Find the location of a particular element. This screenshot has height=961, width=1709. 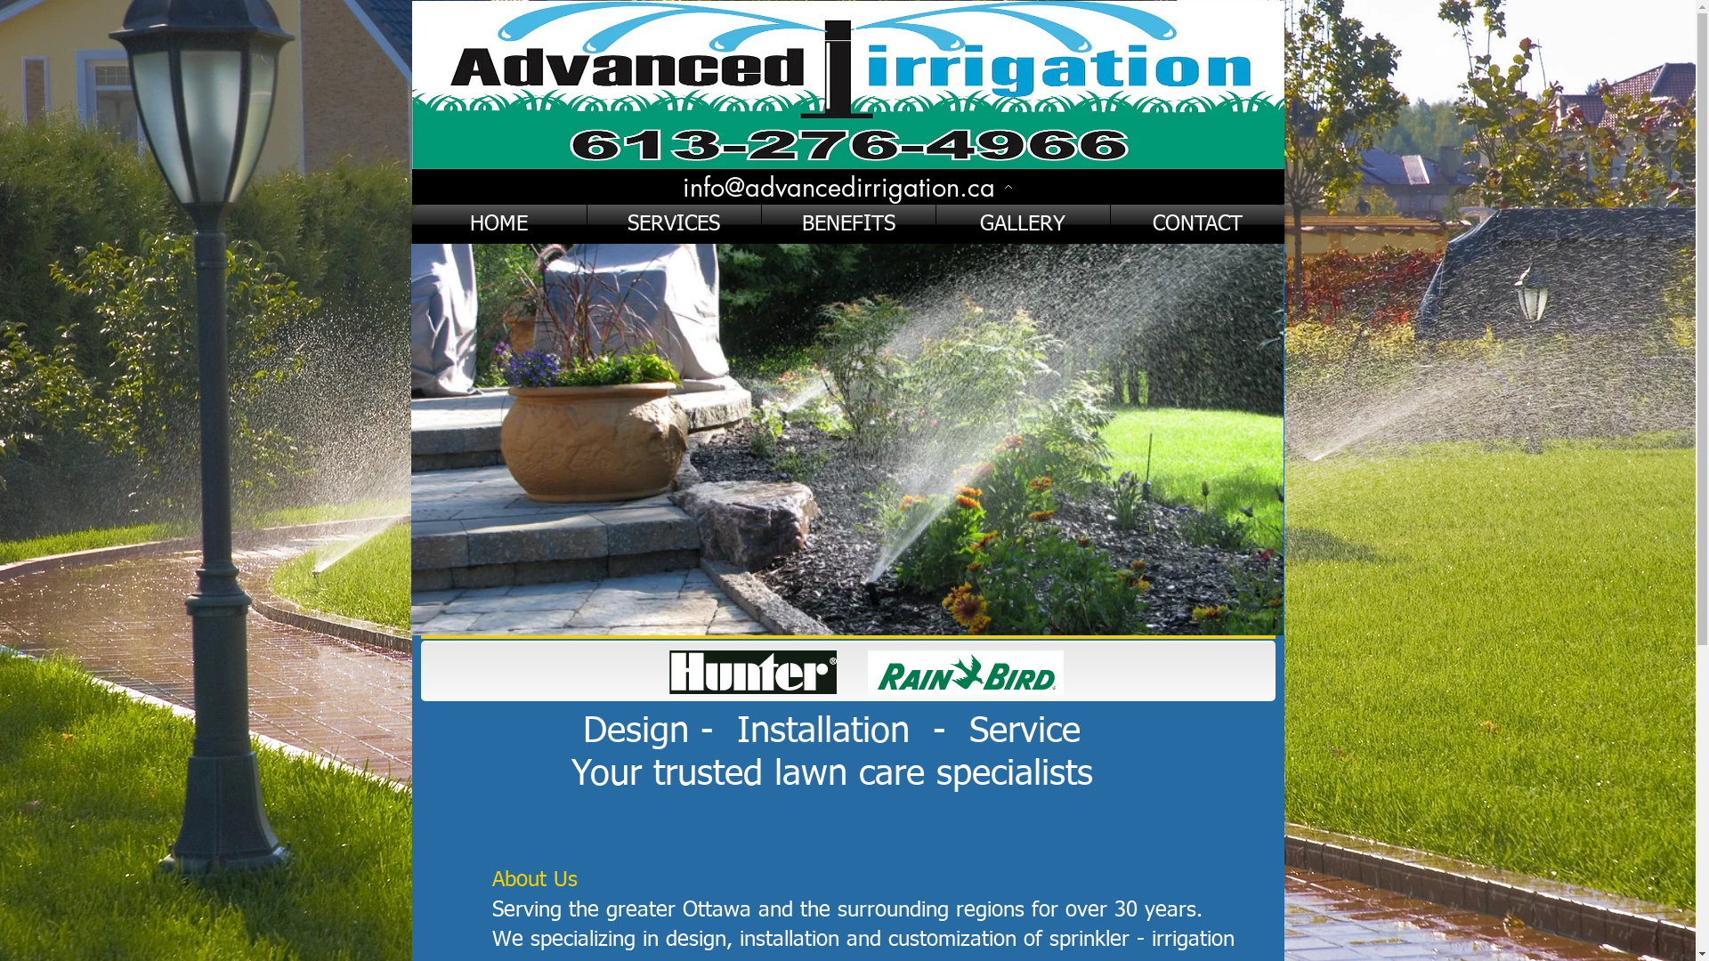

SERVICES is located at coordinates (675, 224).